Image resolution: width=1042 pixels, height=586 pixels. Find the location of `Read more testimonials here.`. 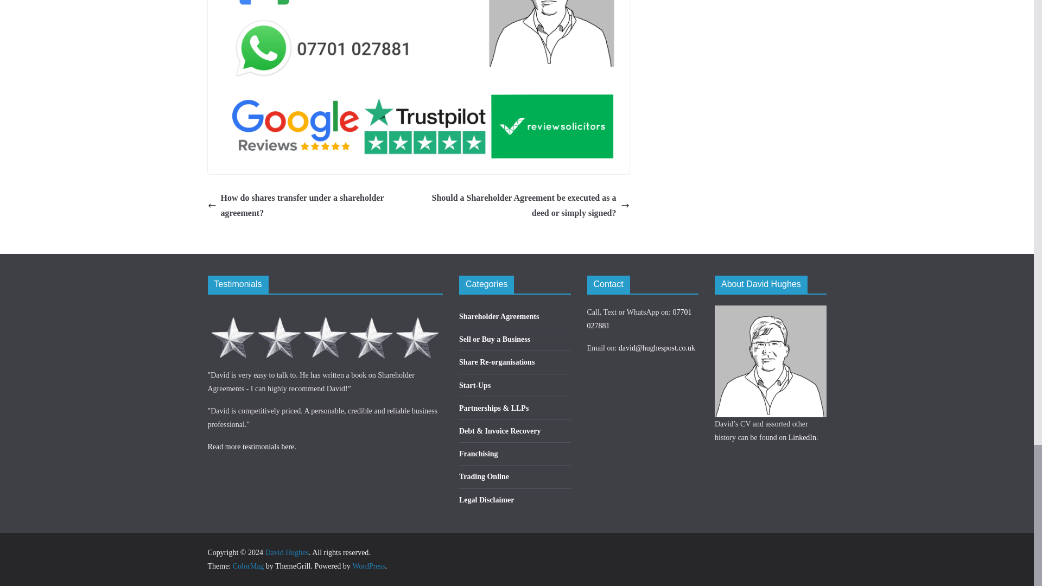

Read more testimonials here. is located at coordinates (252, 447).